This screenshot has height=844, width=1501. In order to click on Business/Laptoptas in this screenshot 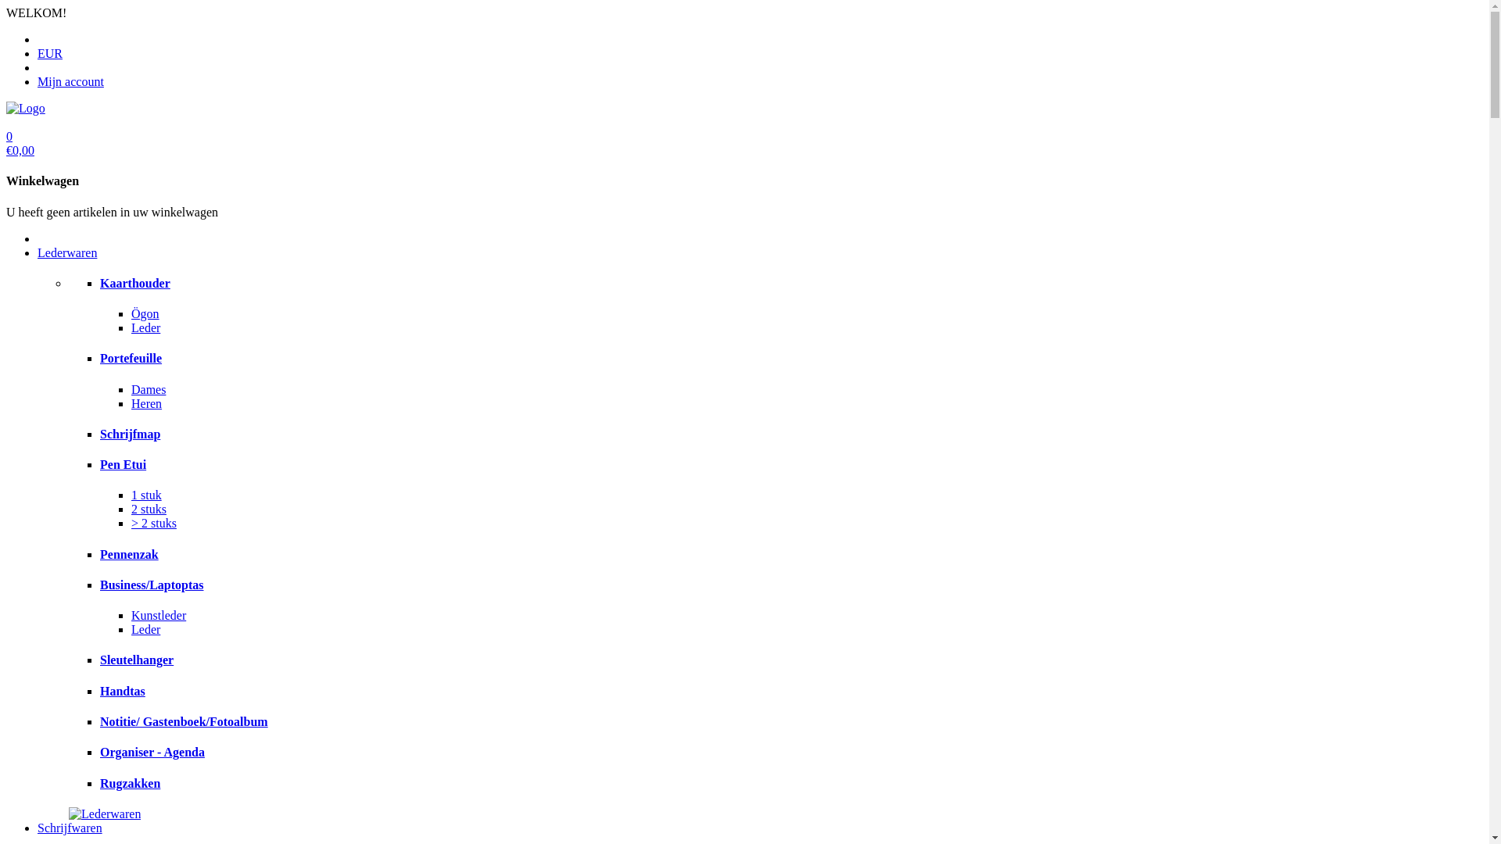, I will do `click(152, 585)`.